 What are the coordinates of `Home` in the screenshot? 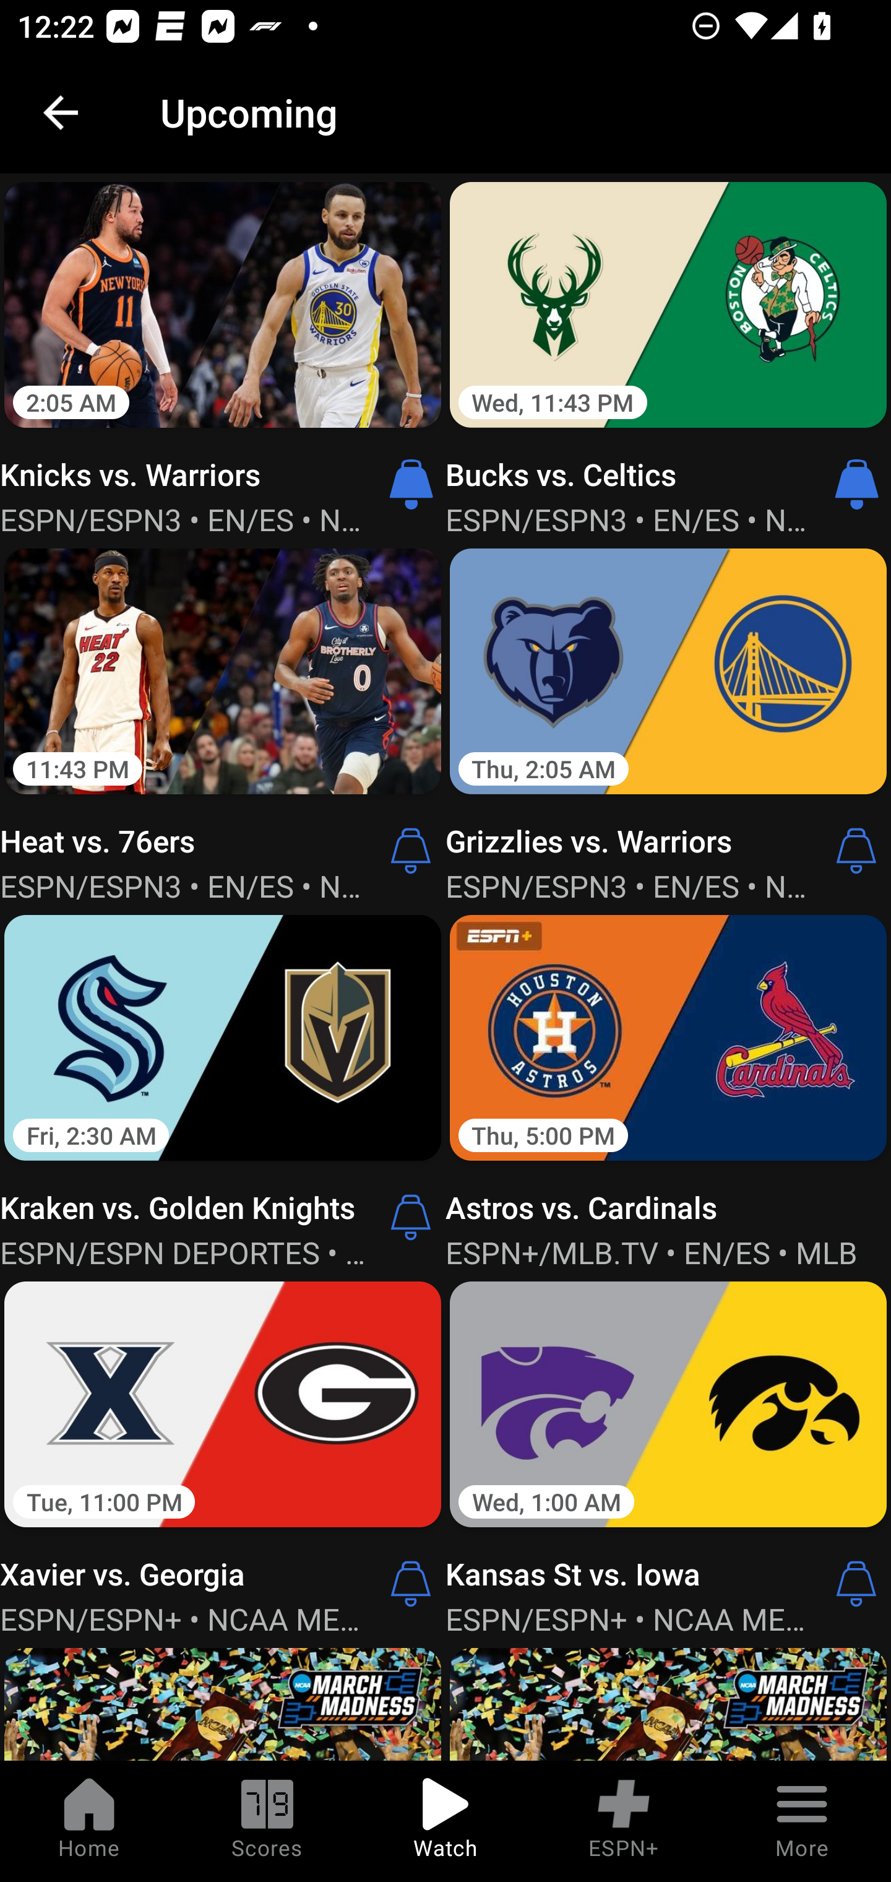 It's located at (89, 1821).